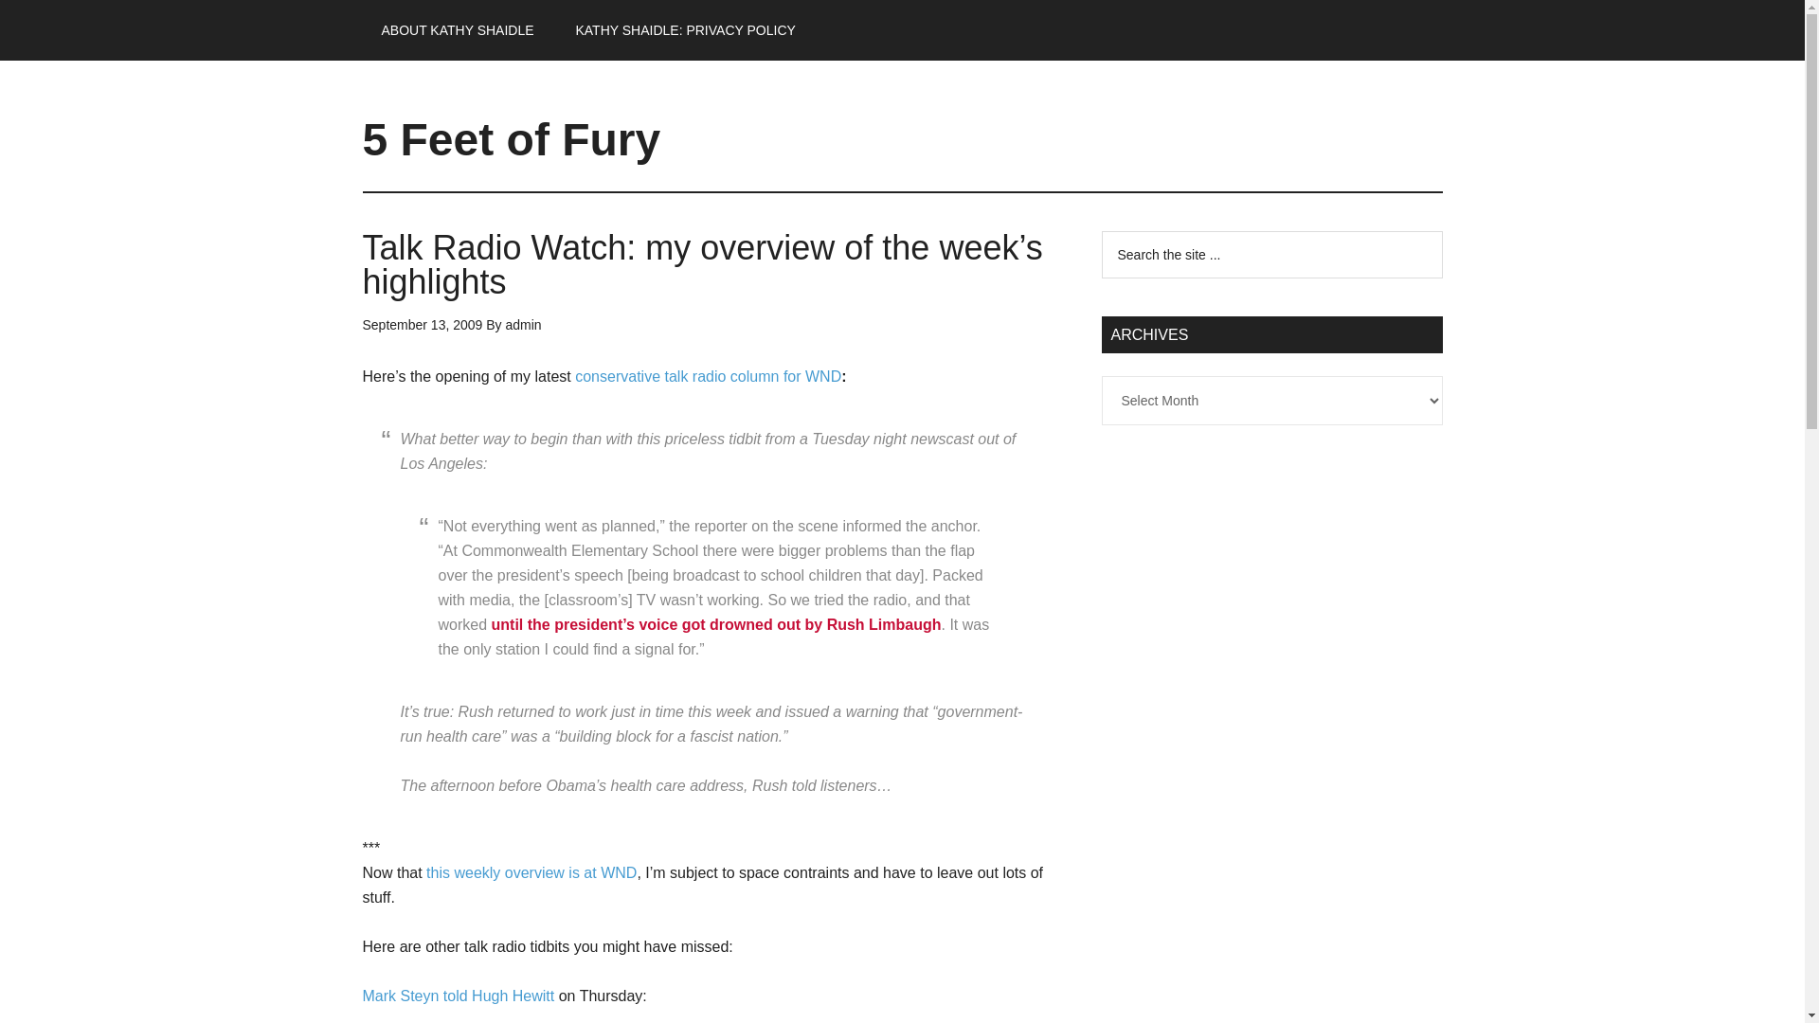 The height and width of the screenshot is (1023, 1819). What do you see at coordinates (707, 376) in the screenshot?
I see `conservative talk radio column for WND` at bounding box center [707, 376].